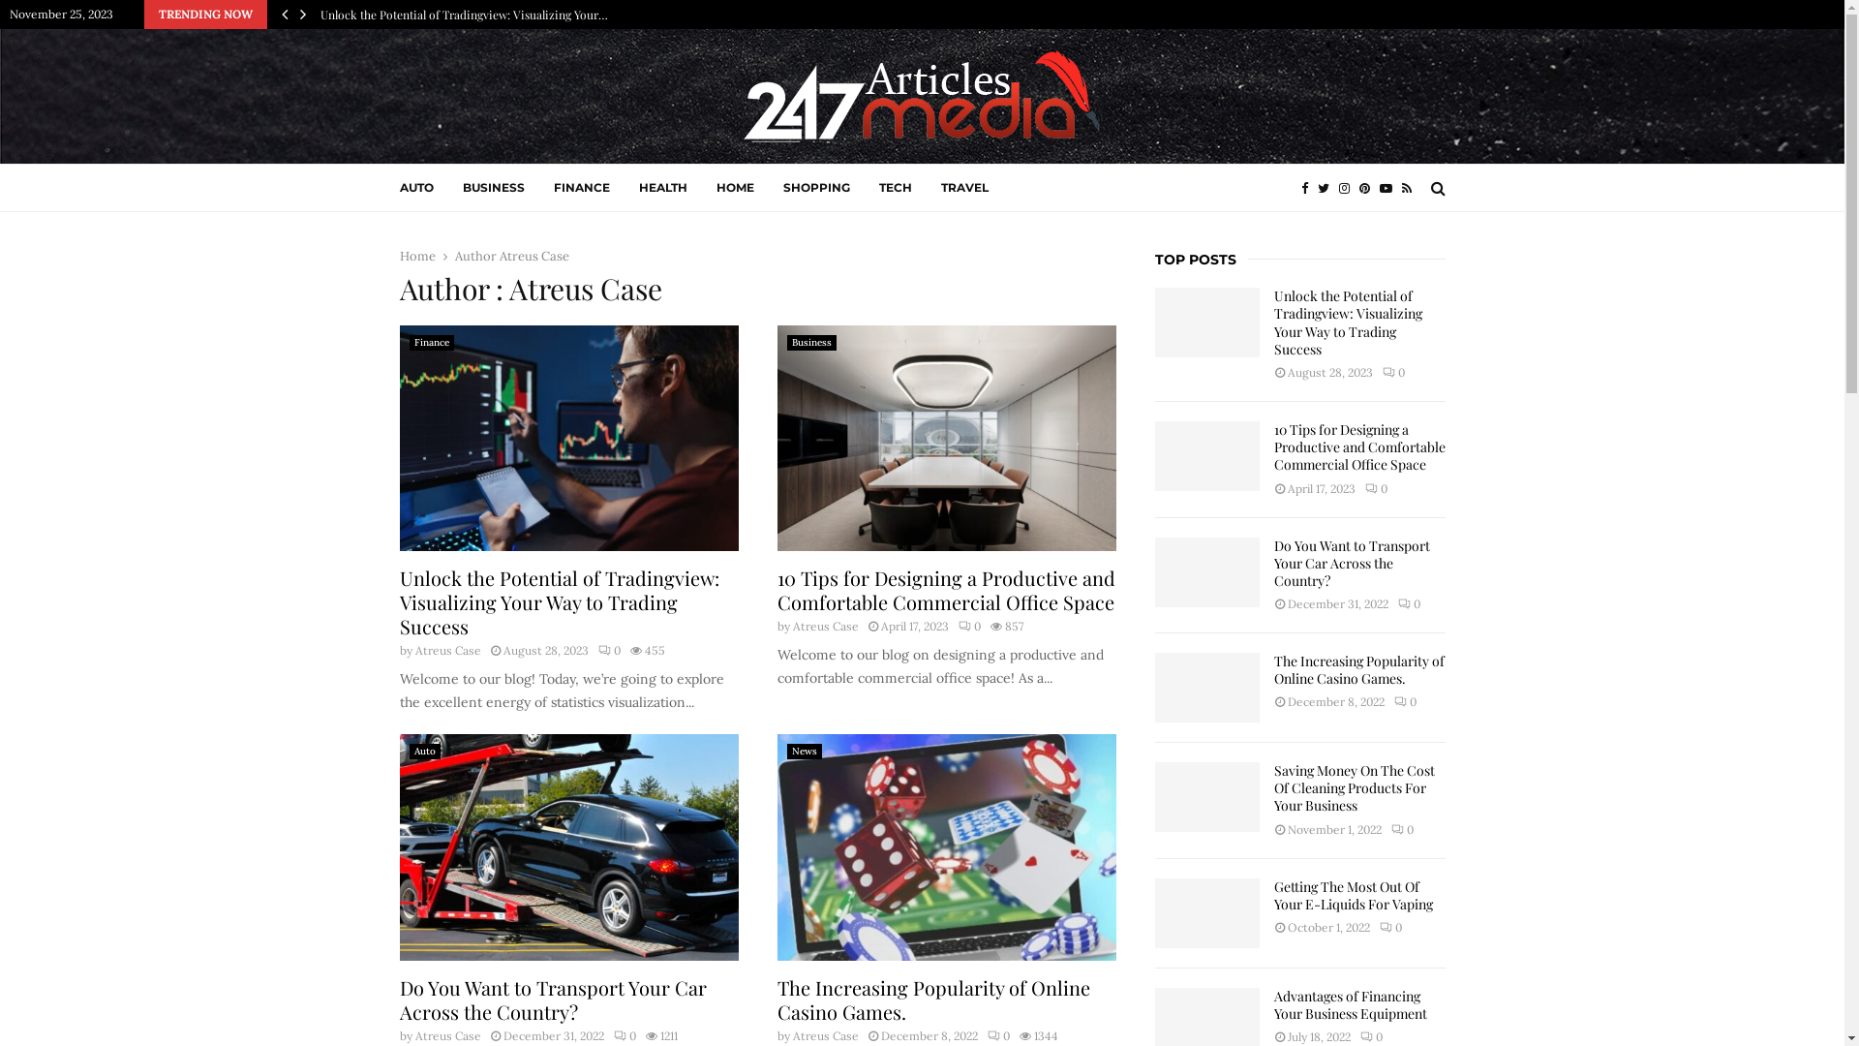  What do you see at coordinates (1327, 188) in the screenshot?
I see `Twitter` at bounding box center [1327, 188].